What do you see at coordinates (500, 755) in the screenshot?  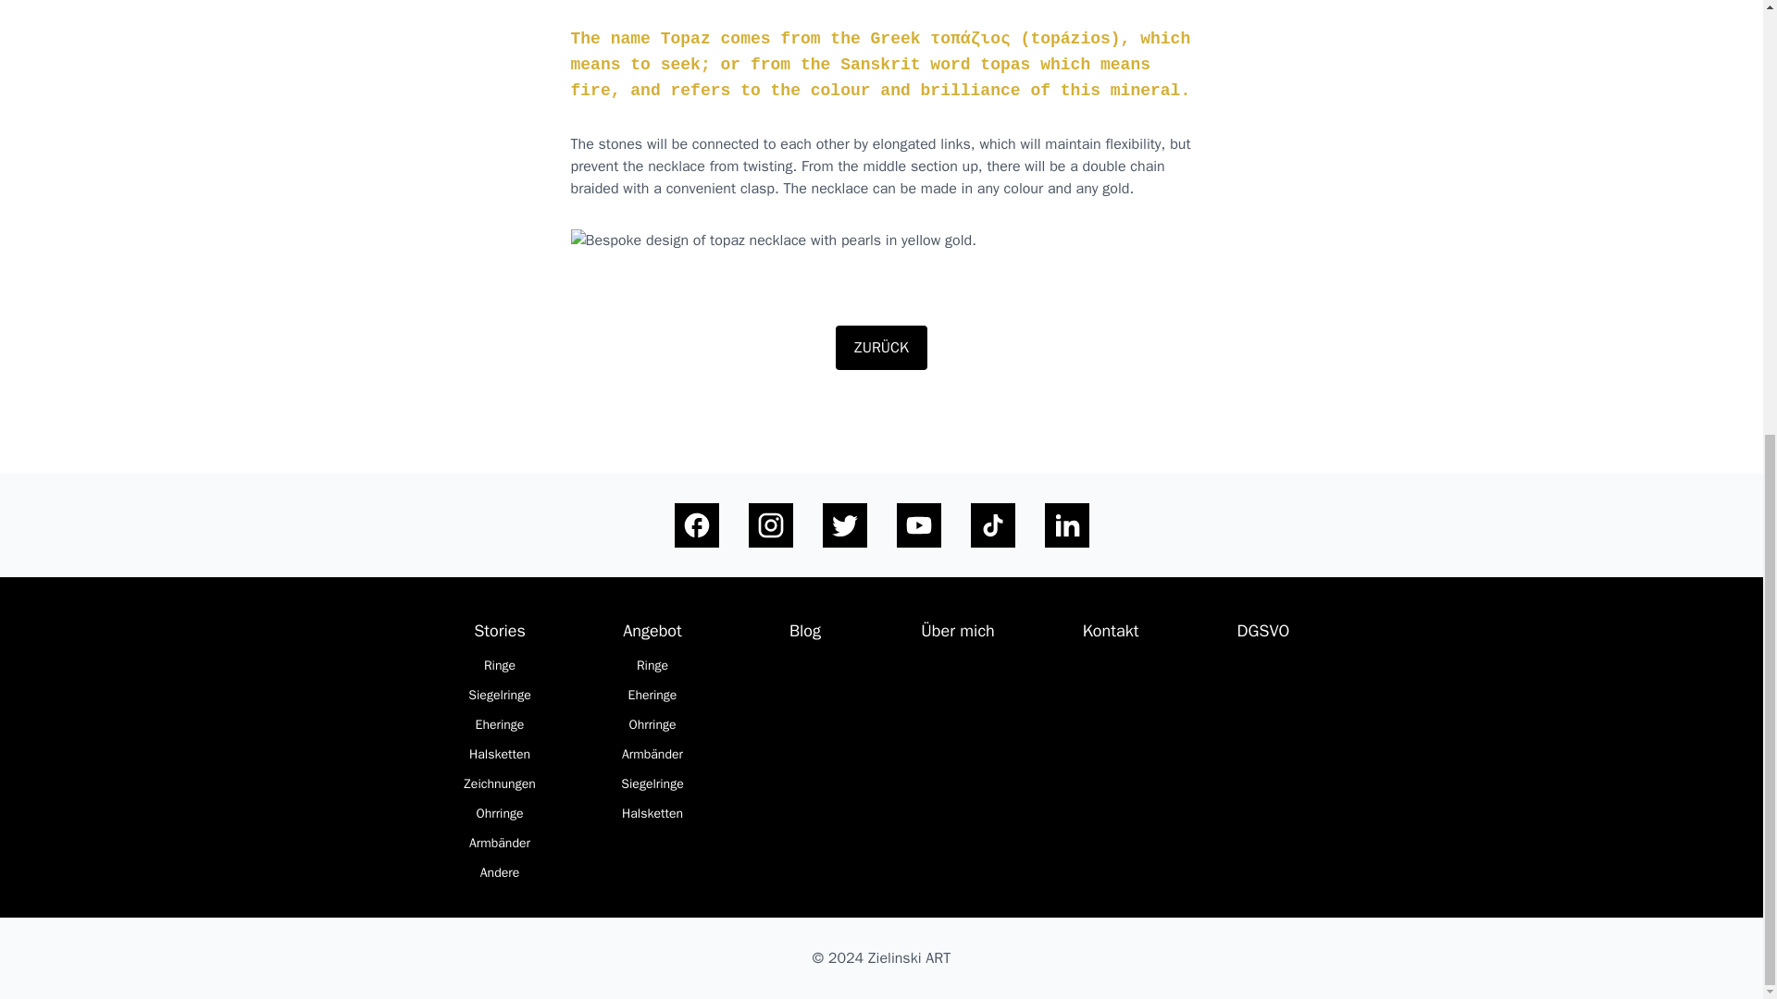 I see `Halsketten` at bounding box center [500, 755].